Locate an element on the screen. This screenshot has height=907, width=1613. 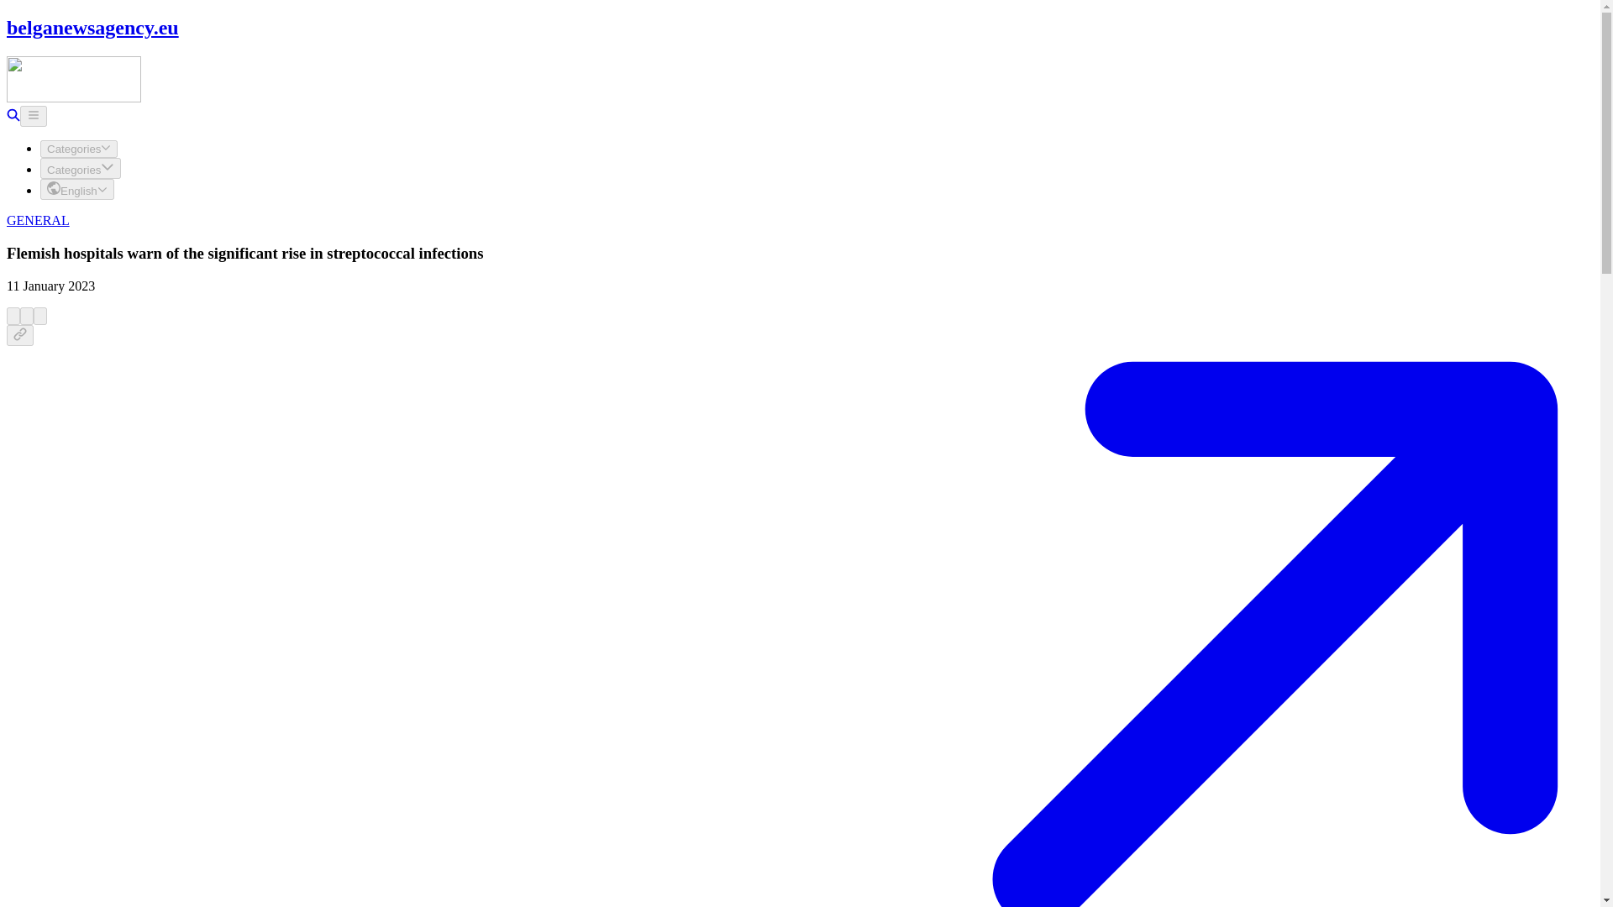
GENERAL is located at coordinates (37, 220).